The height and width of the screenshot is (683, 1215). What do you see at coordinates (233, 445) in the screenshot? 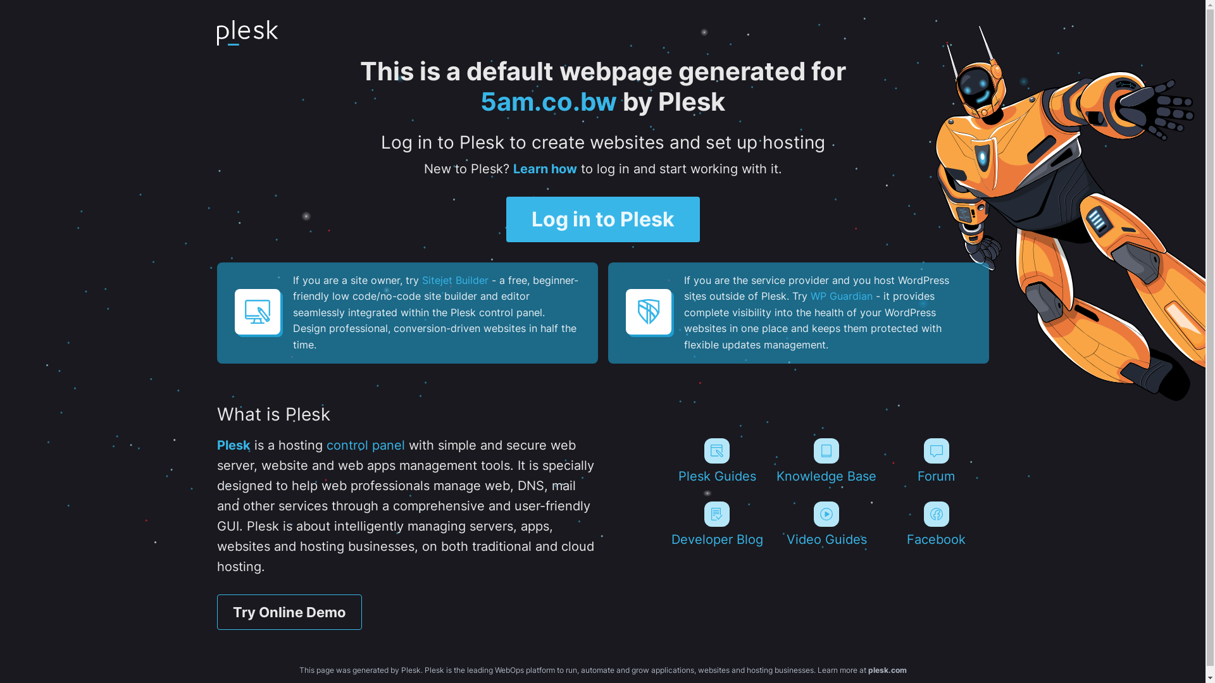
I see `Plesk` at bounding box center [233, 445].